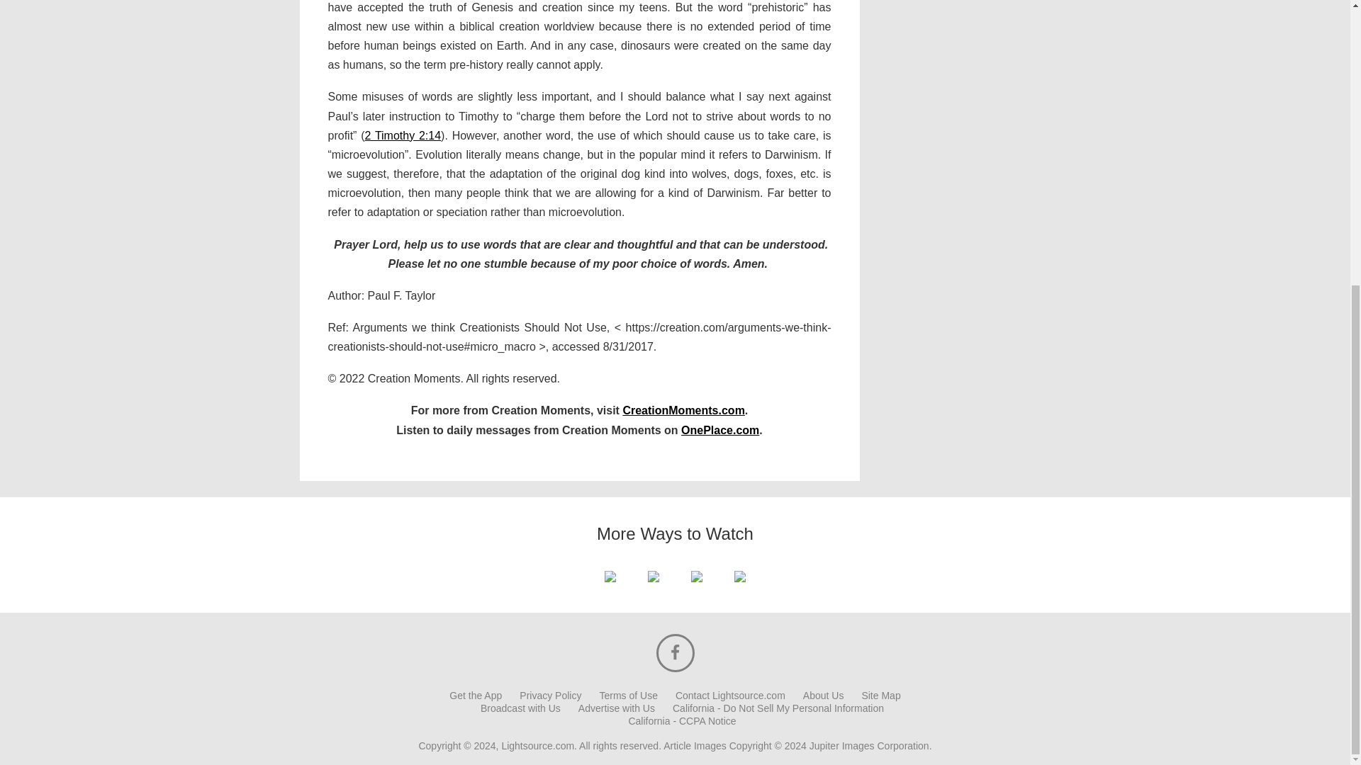 This screenshot has width=1361, height=765. What do you see at coordinates (683, 410) in the screenshot?
I see `CreationMoments.com` at bounding box center [683, 410].